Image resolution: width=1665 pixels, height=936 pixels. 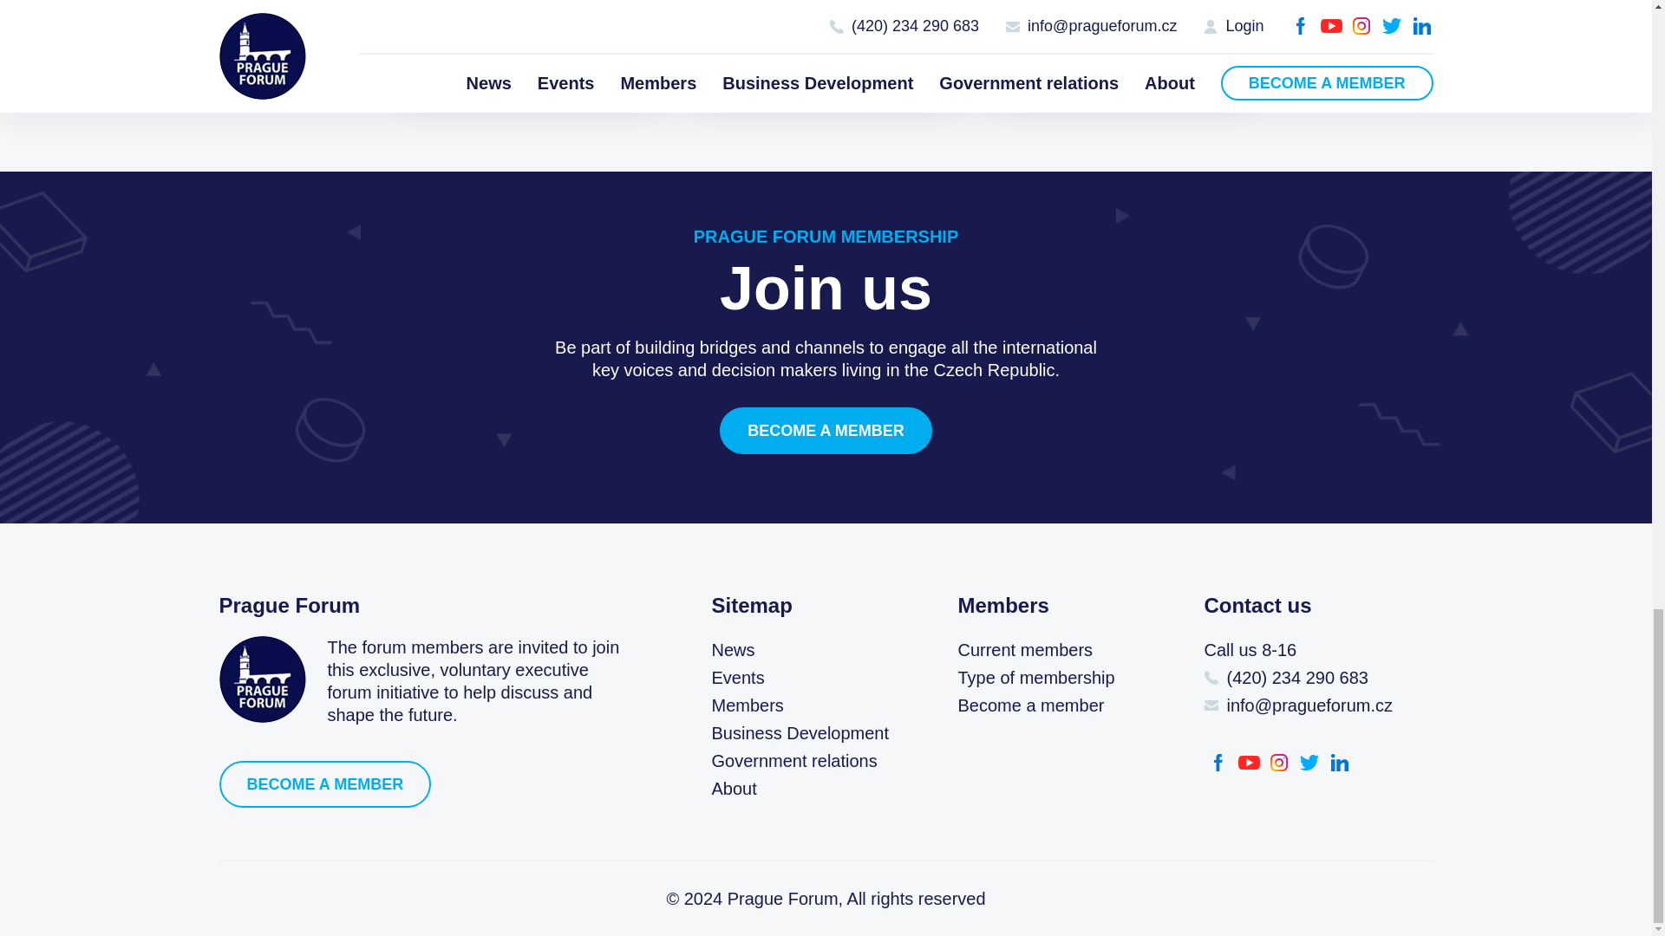 What do you see at coordinates (732, 650) in the screenshot?
I see `News` at bounding box center [732, 650].